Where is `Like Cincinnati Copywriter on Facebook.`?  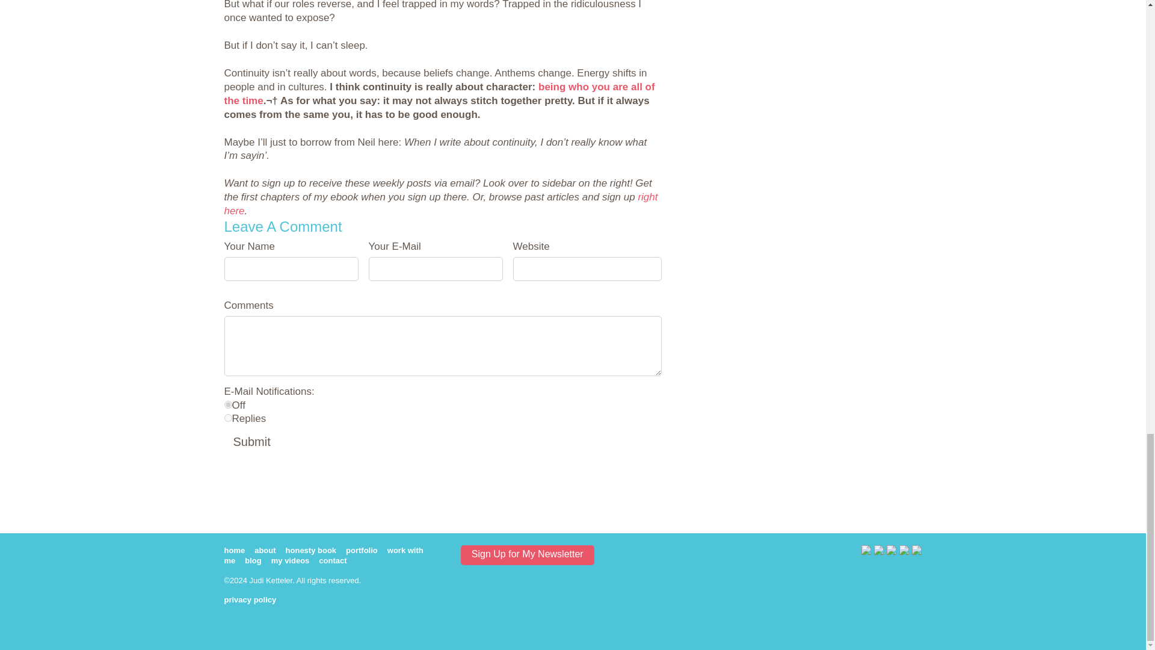 Like Cincinnati Copywriter on Facebook. is located at coordinates (892, 552).